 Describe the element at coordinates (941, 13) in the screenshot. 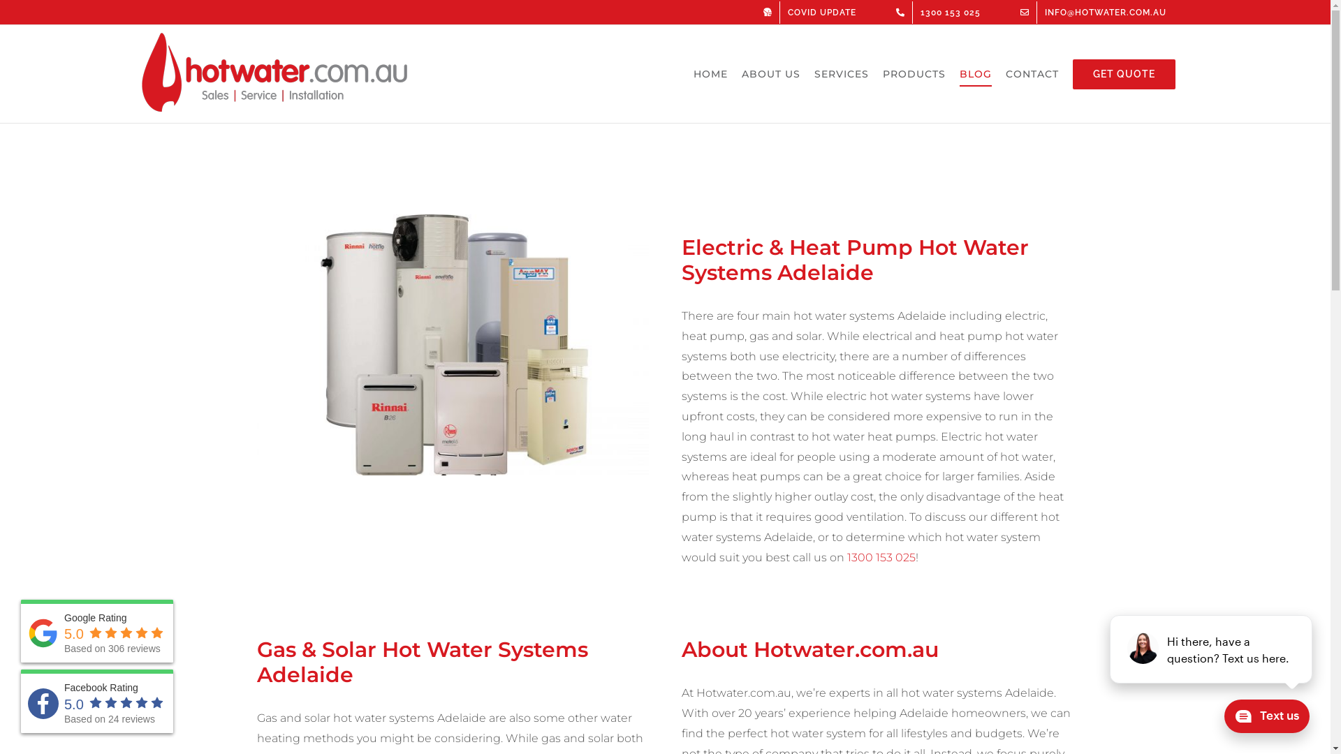

I see `1300 153 025` at that location.